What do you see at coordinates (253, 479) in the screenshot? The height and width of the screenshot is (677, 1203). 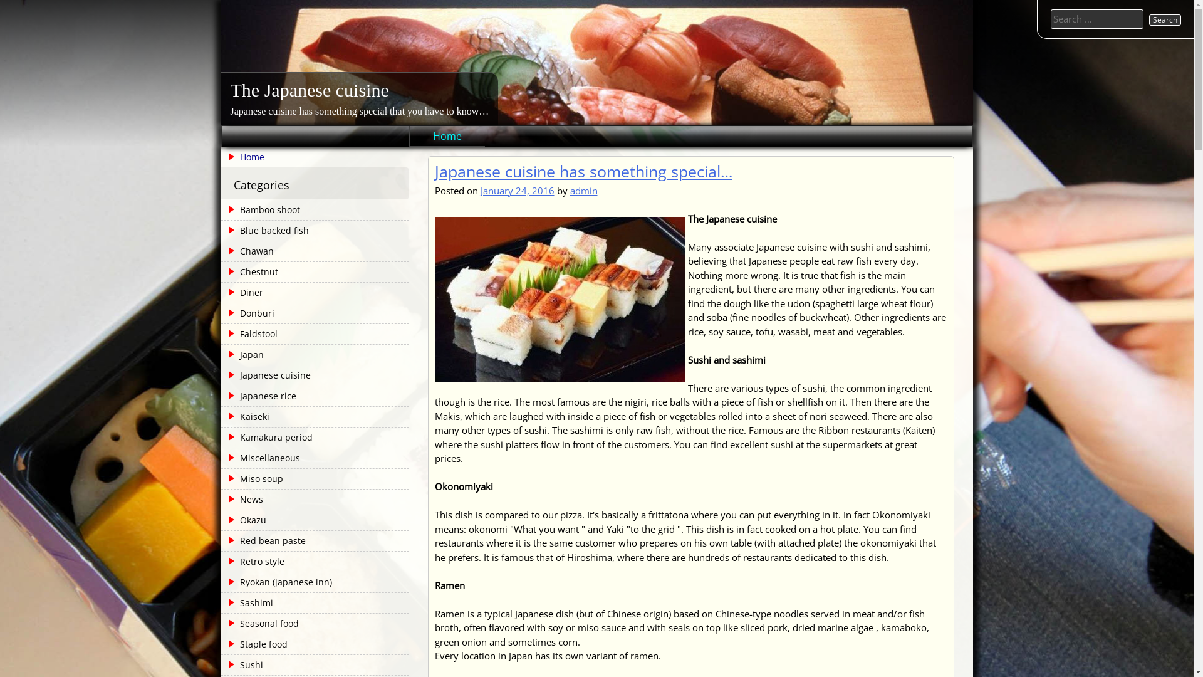 I see `Miso soup` at bounding box center [253, 479].